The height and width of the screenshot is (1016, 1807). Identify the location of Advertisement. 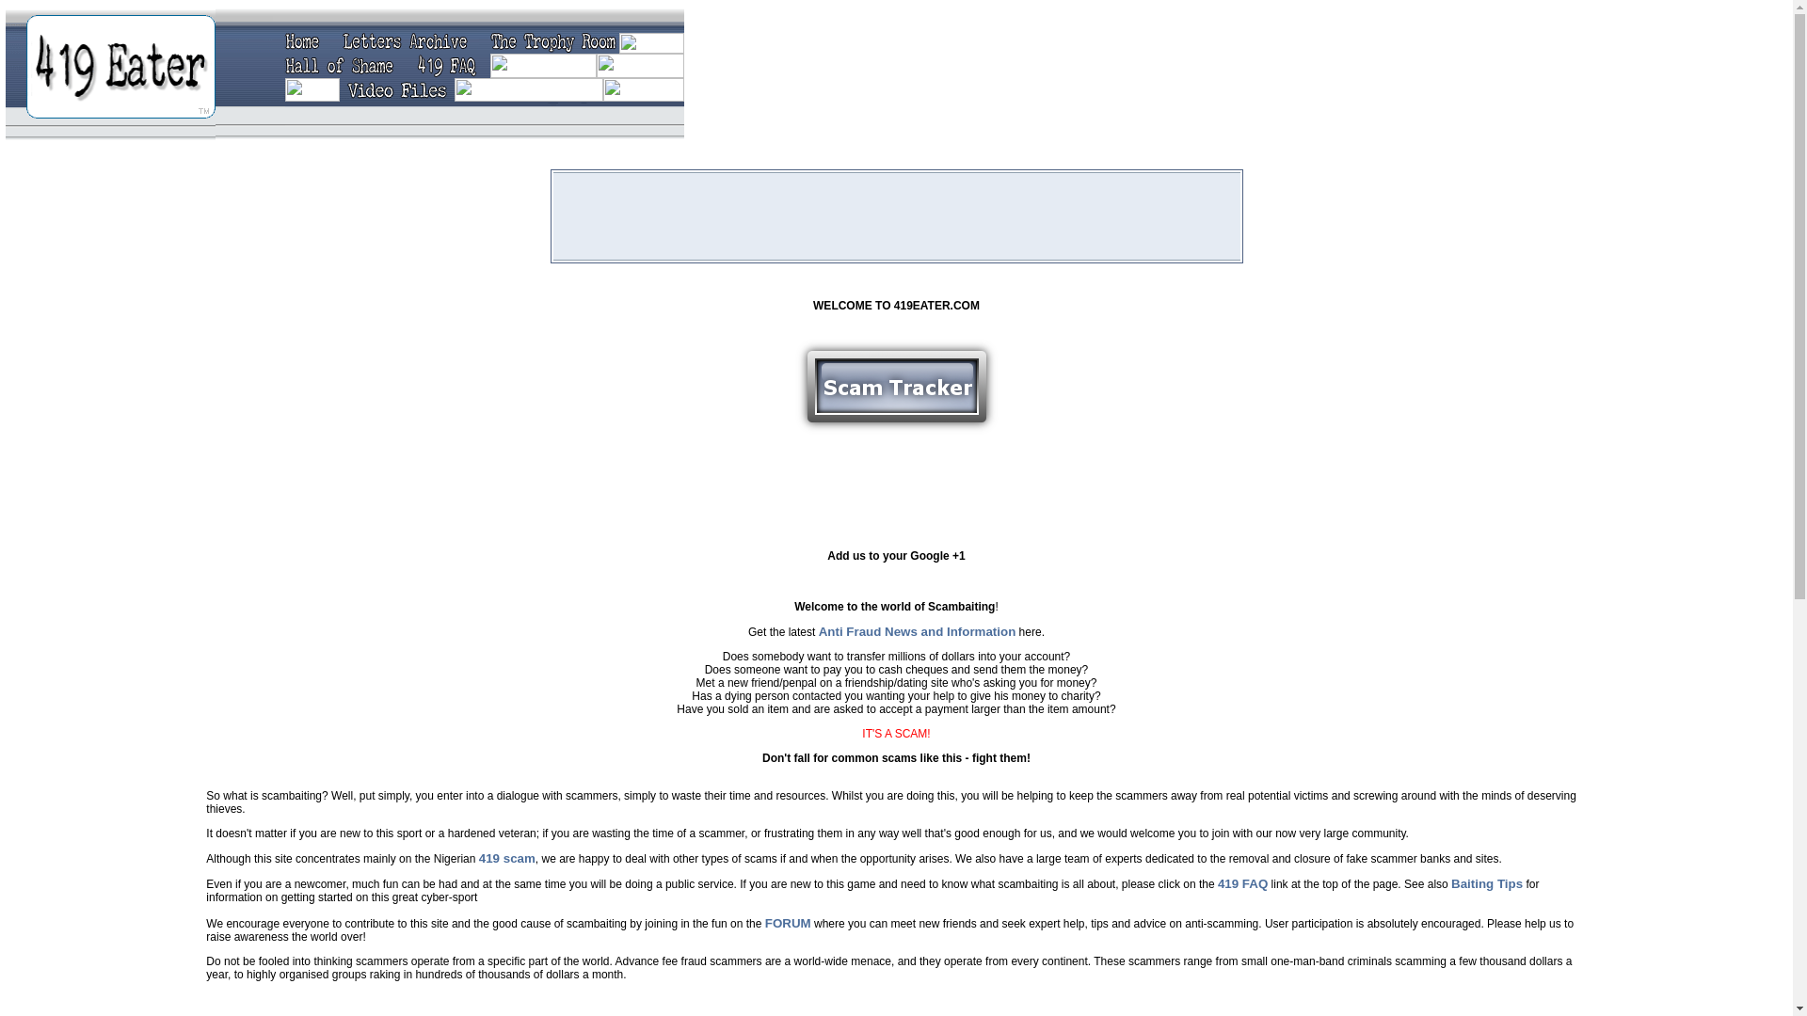
(896, 216).